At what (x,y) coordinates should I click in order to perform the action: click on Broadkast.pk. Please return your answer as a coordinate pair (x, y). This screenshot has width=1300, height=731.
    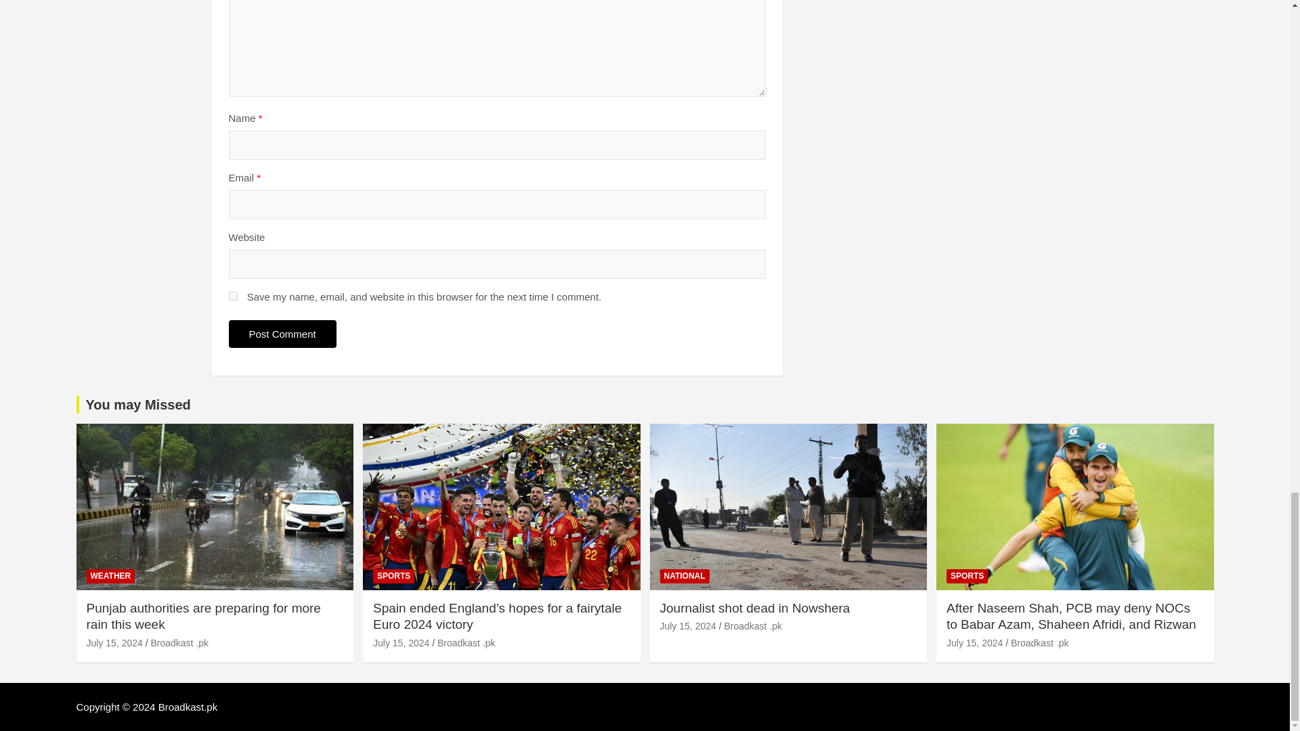
    Looking at the image, I should click on (188, 707).